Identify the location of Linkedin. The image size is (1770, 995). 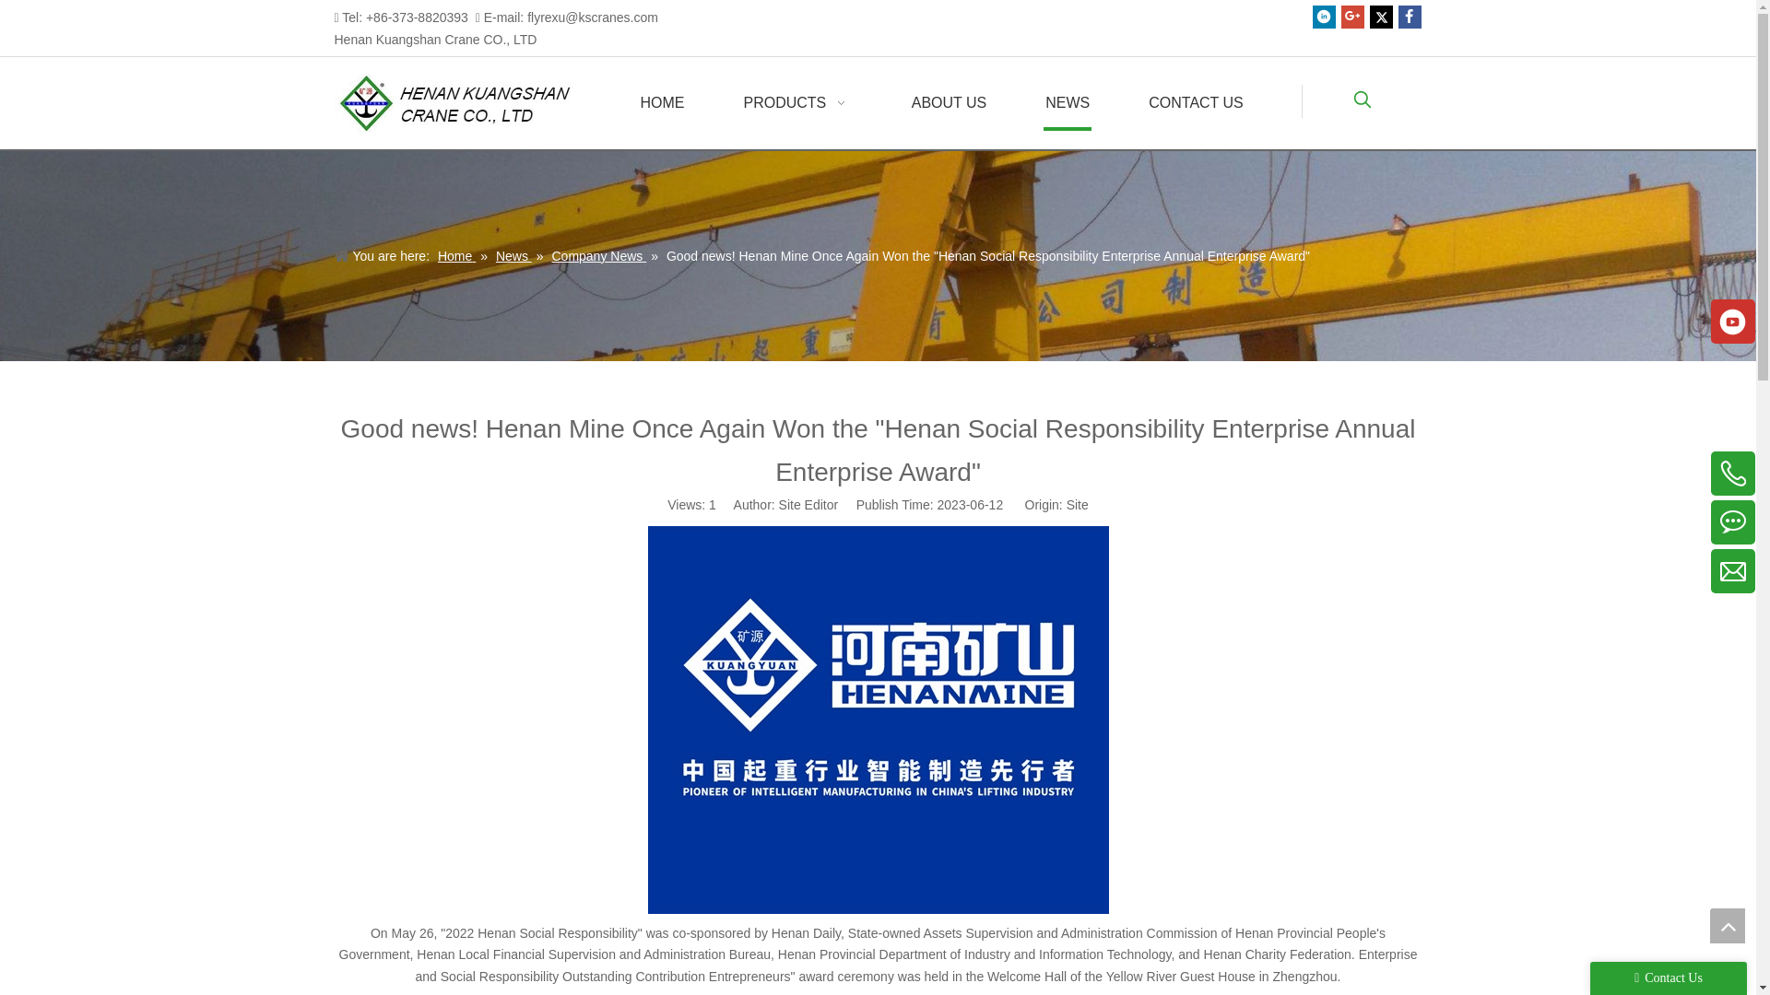
(1324, 17).